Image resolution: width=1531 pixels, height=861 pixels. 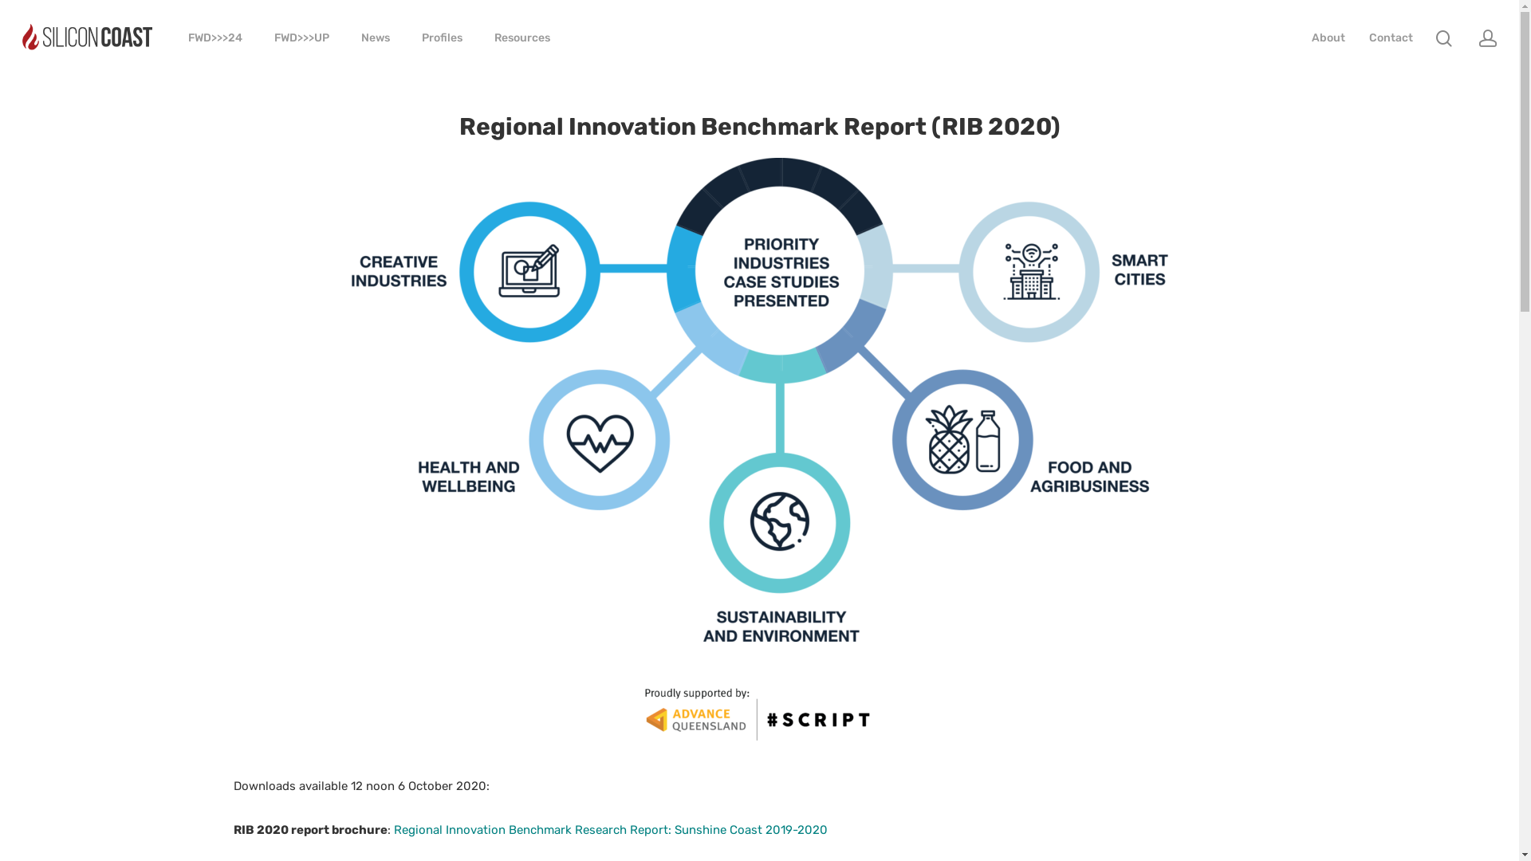 I want to click on FWD>>>UP, so click(x=301, y=37).